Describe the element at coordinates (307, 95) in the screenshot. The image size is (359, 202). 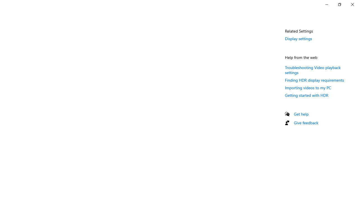
I see `Getting started with HDR` at that location.